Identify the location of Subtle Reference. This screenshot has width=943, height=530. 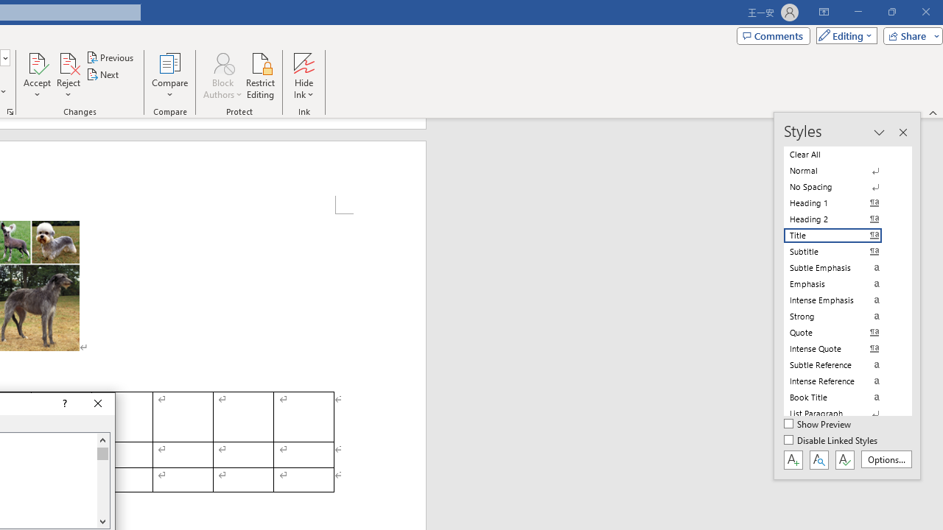
(841, 365).